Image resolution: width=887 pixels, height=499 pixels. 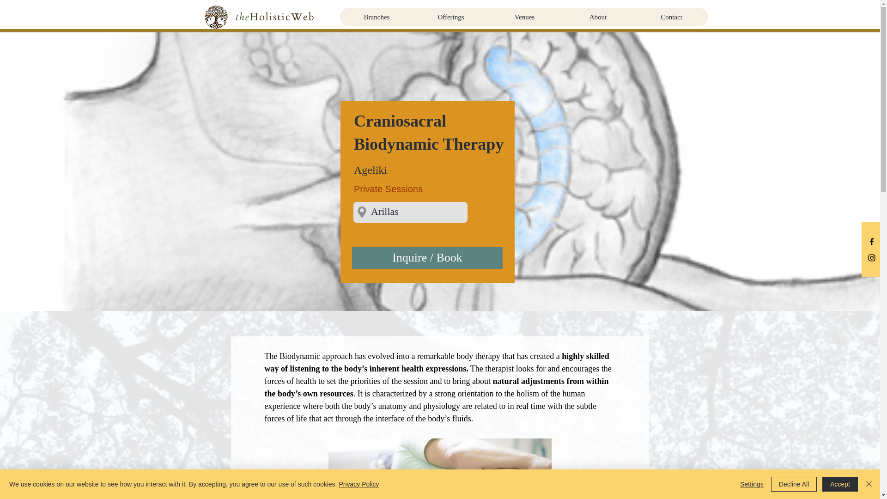 I want to click on Contact, so click(x=671, y=17).